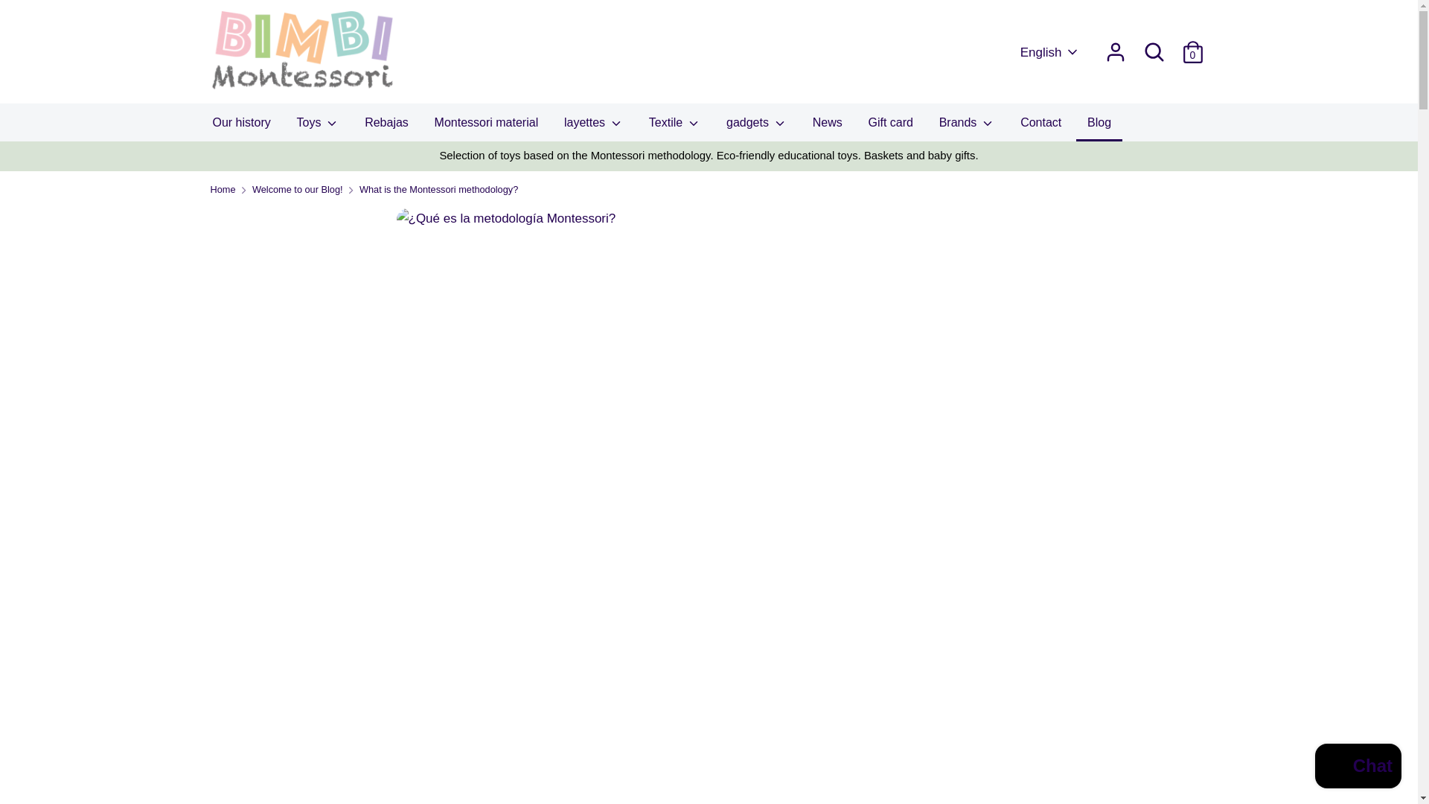 This screenshot has width=1429, height=804. What do you see at coordinates (1358, 768) in the screenshot?
I see `Shopify online store chat` at bounding box center [1358, 768].